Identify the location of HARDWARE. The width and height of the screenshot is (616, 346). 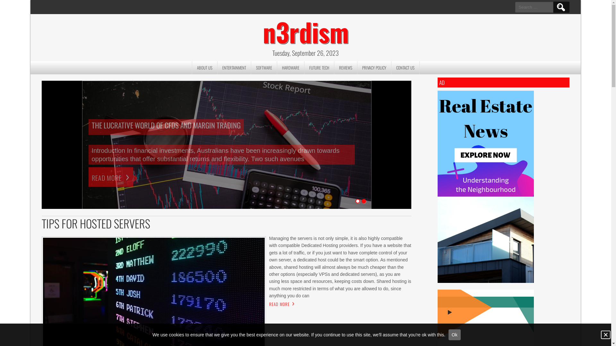
(291, 68).